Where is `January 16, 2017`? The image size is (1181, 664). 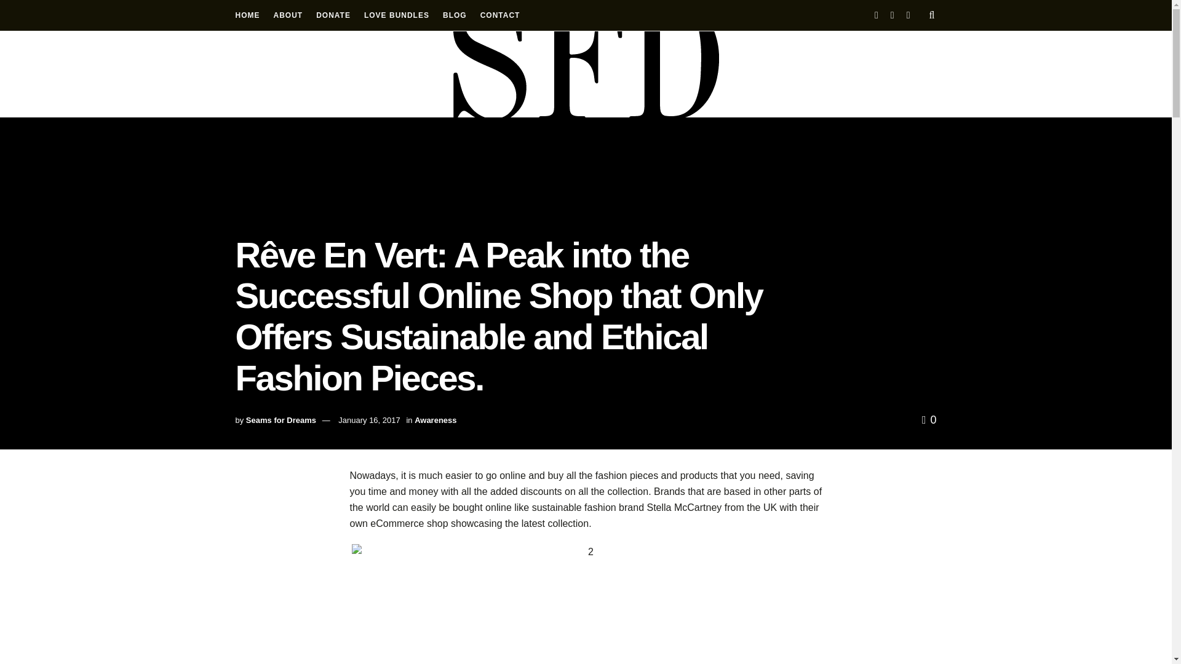
January 16, 2017 is located at coordinates (369, 421).